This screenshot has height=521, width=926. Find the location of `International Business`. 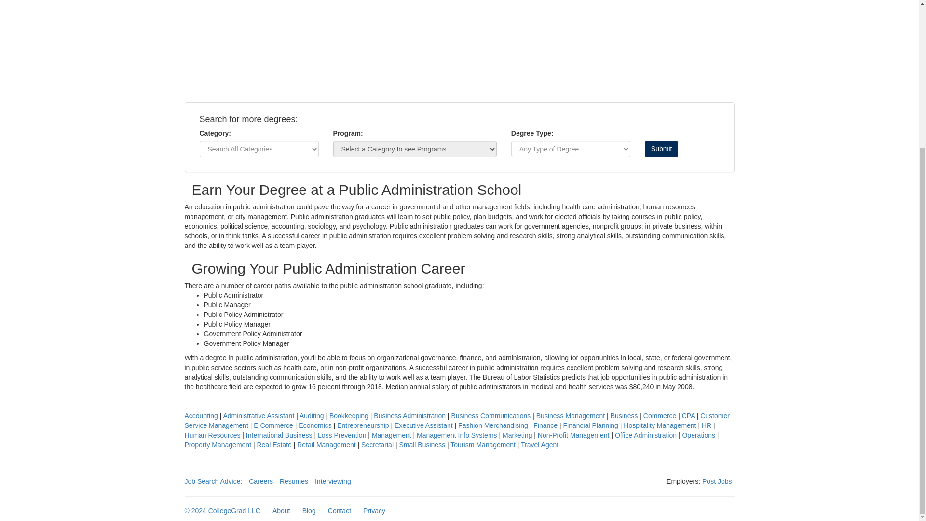

International Business is located at coordinates (279, 435).